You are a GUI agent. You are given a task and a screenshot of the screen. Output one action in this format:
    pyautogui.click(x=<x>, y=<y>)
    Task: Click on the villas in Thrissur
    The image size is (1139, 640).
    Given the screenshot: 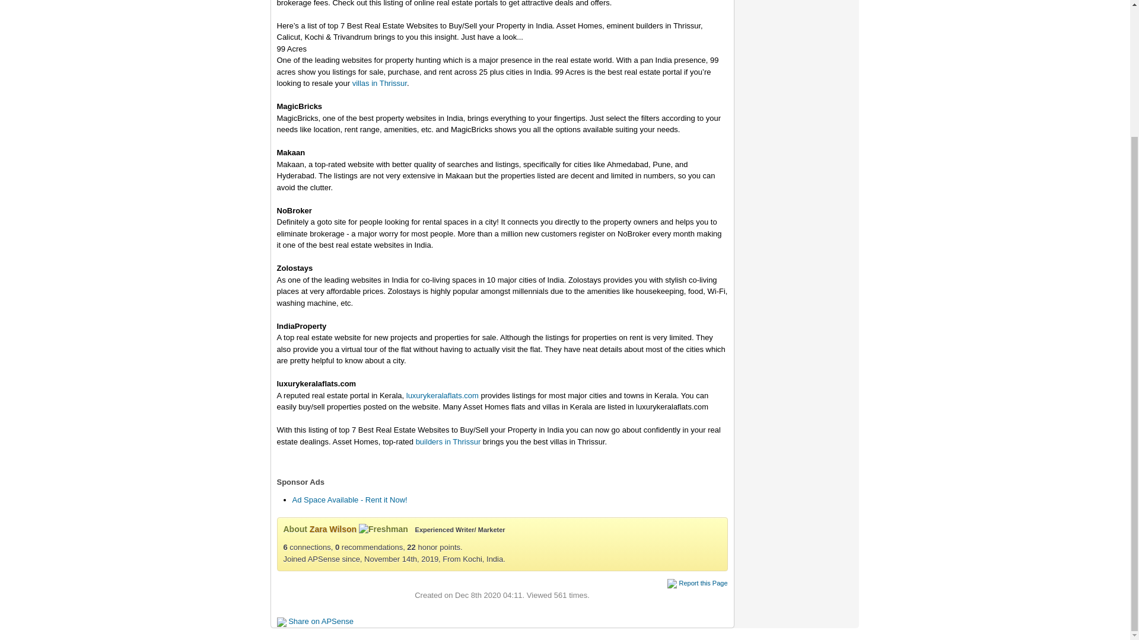 What is the action you would take?
    pyautogui.click(x=379, y=83)
    